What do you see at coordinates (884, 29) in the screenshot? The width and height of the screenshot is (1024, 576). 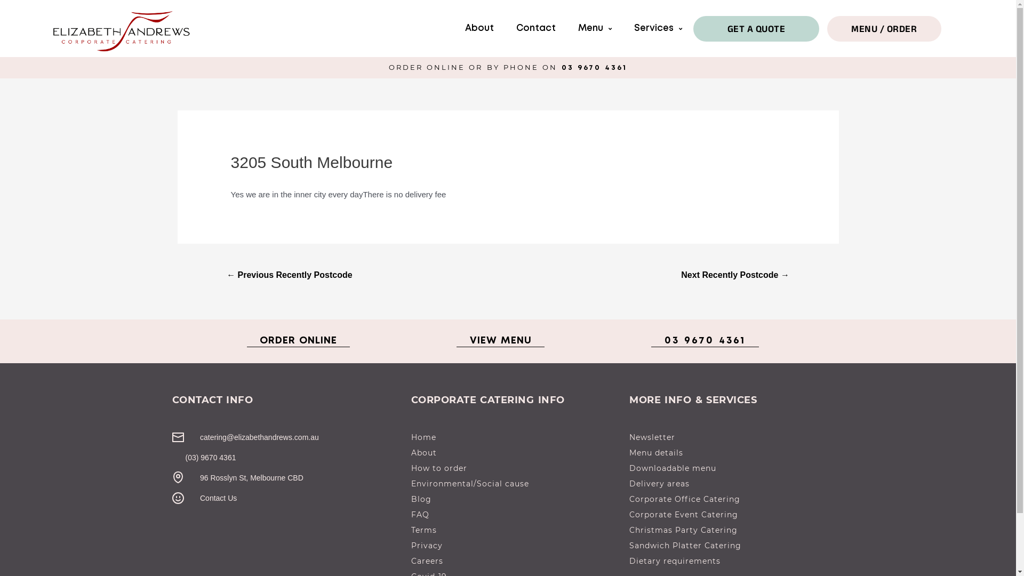 I see `MENU / ORDER` at bounding box center [884, 29].